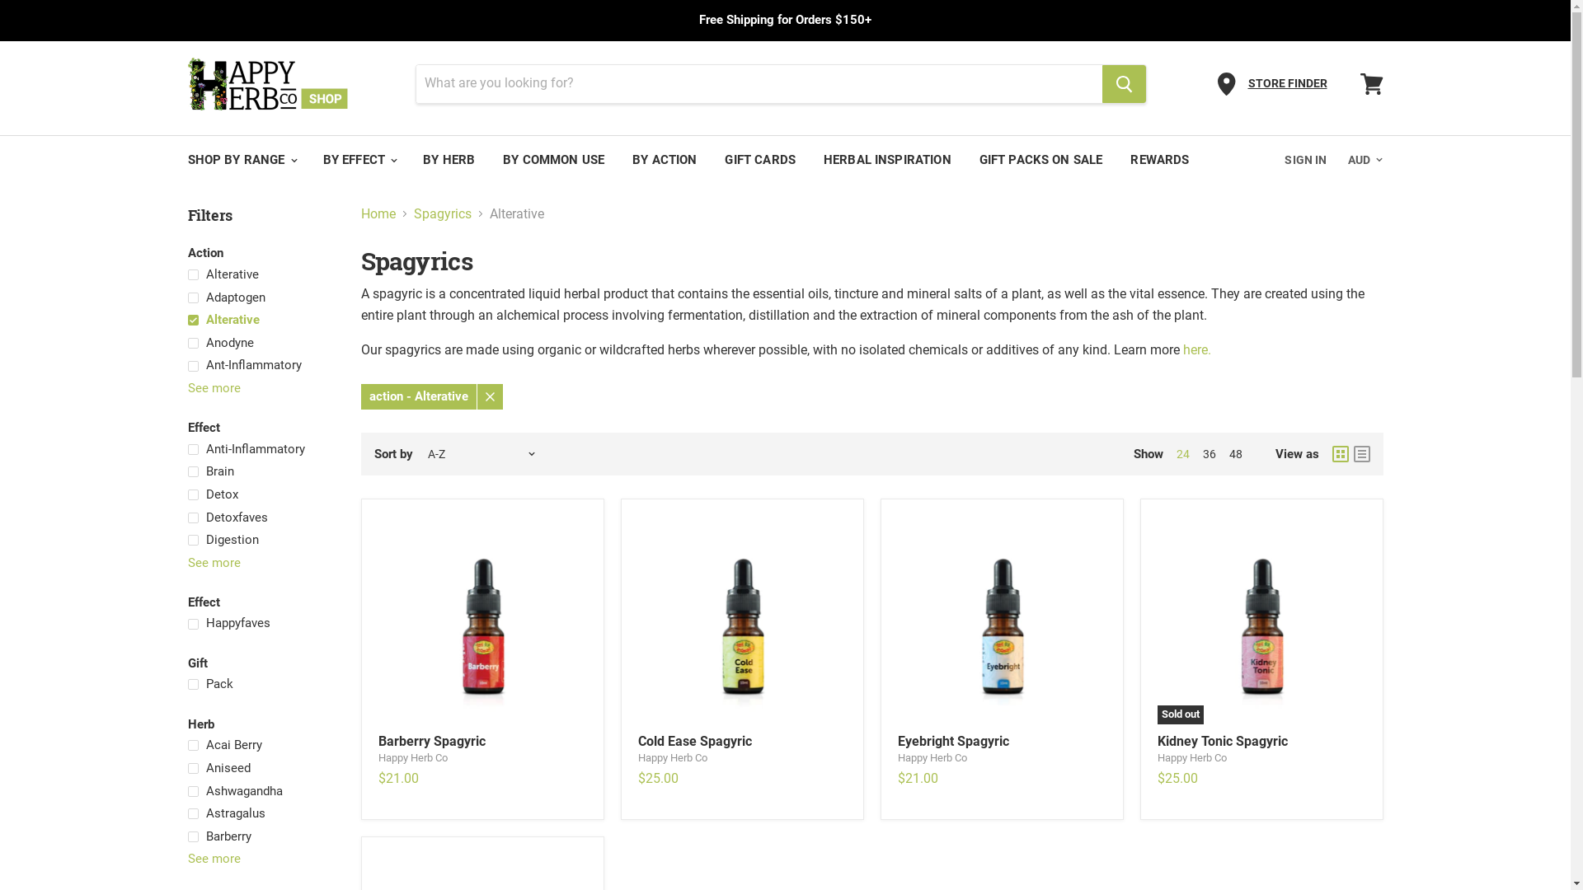 The image size is (1583, 890). I want to click on GIFT CARDS, so click(760, 159).